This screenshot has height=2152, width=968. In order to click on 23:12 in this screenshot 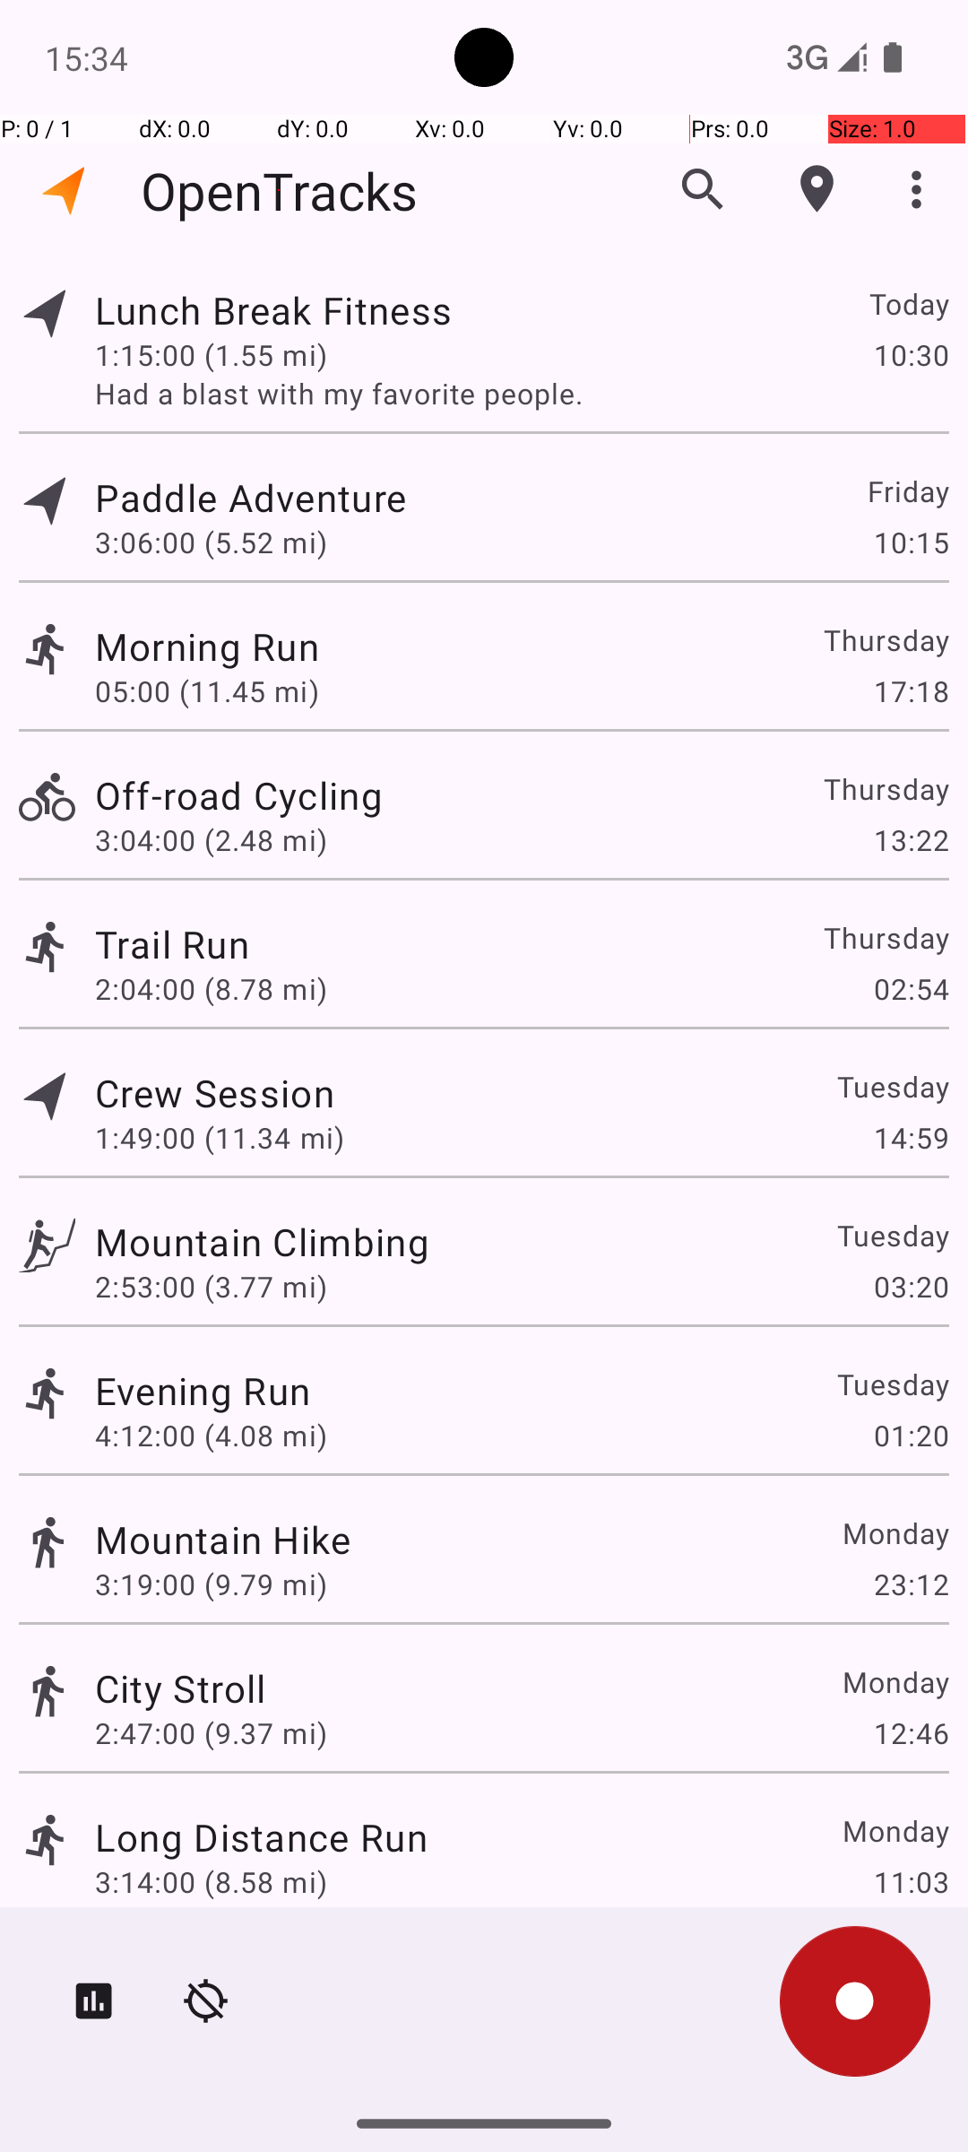, I will do `click(911, 1584)`.